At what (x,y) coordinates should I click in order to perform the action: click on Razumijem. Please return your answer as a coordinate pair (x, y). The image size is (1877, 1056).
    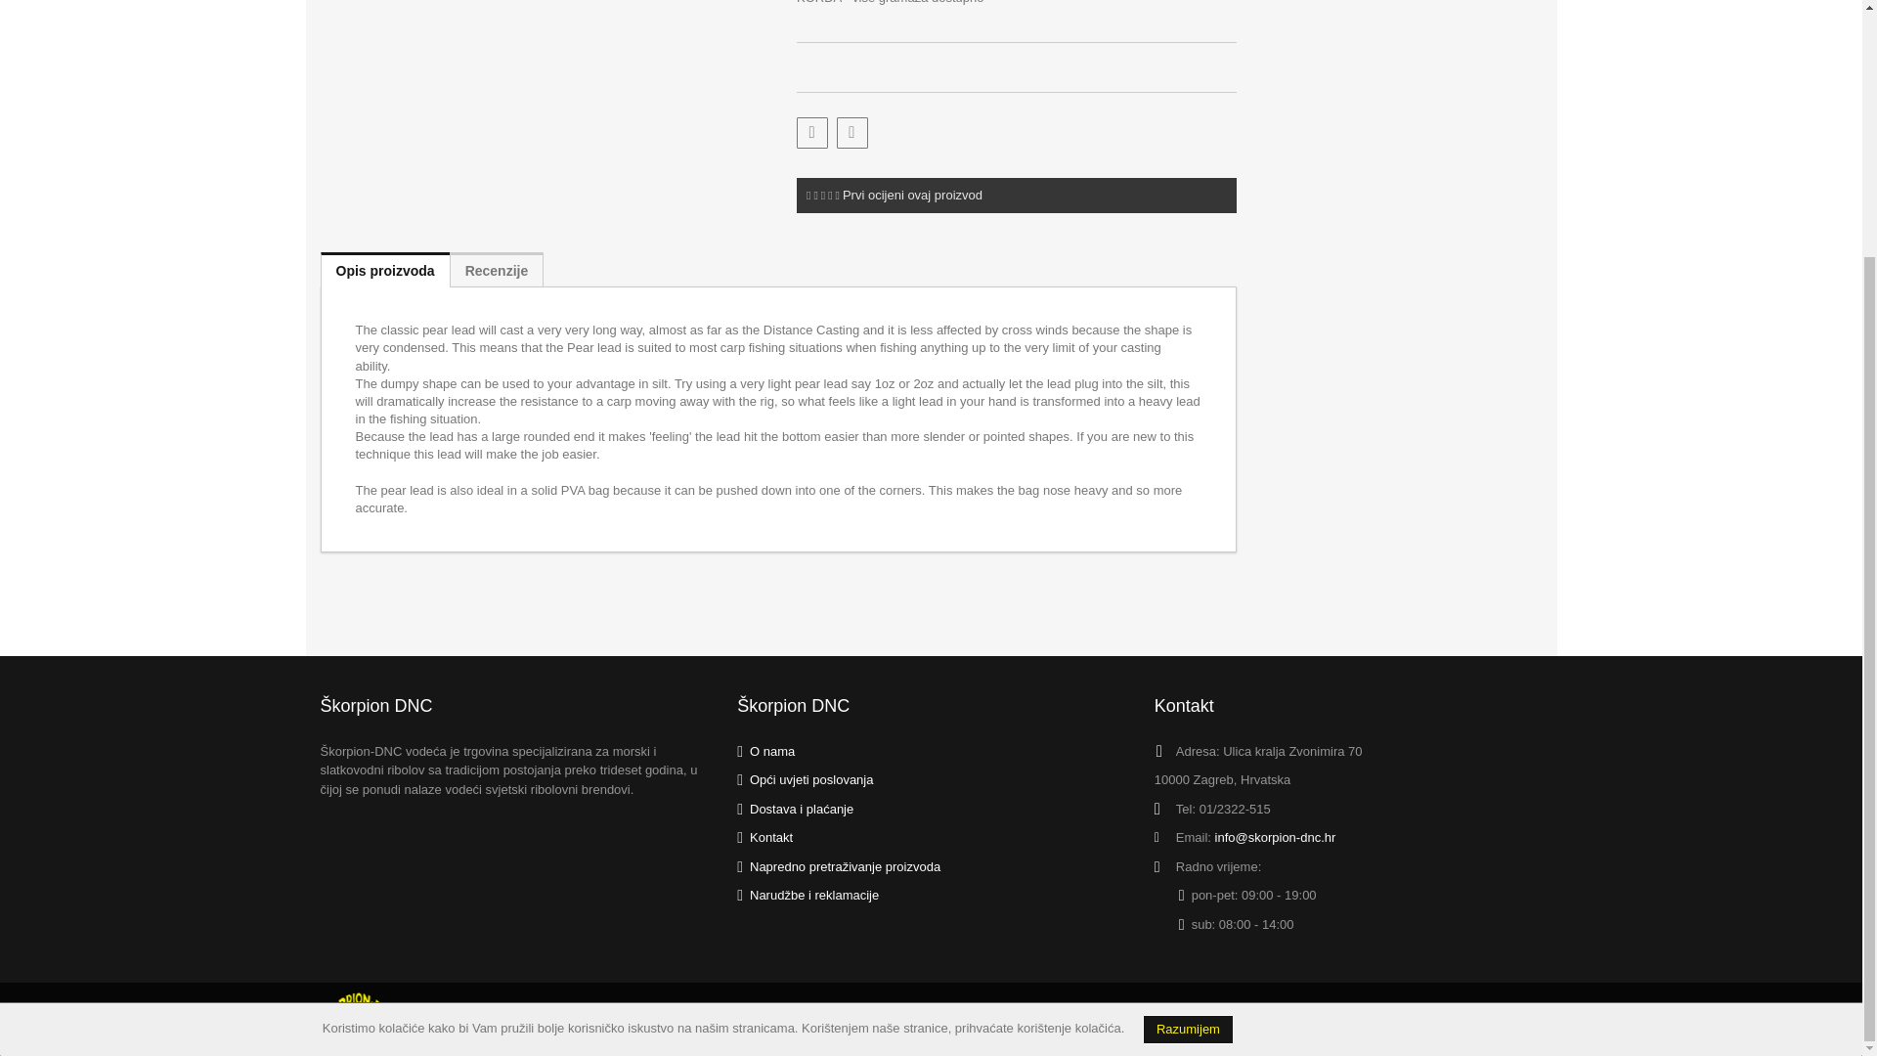
    Looking at the image, I should click on (1188, 703).